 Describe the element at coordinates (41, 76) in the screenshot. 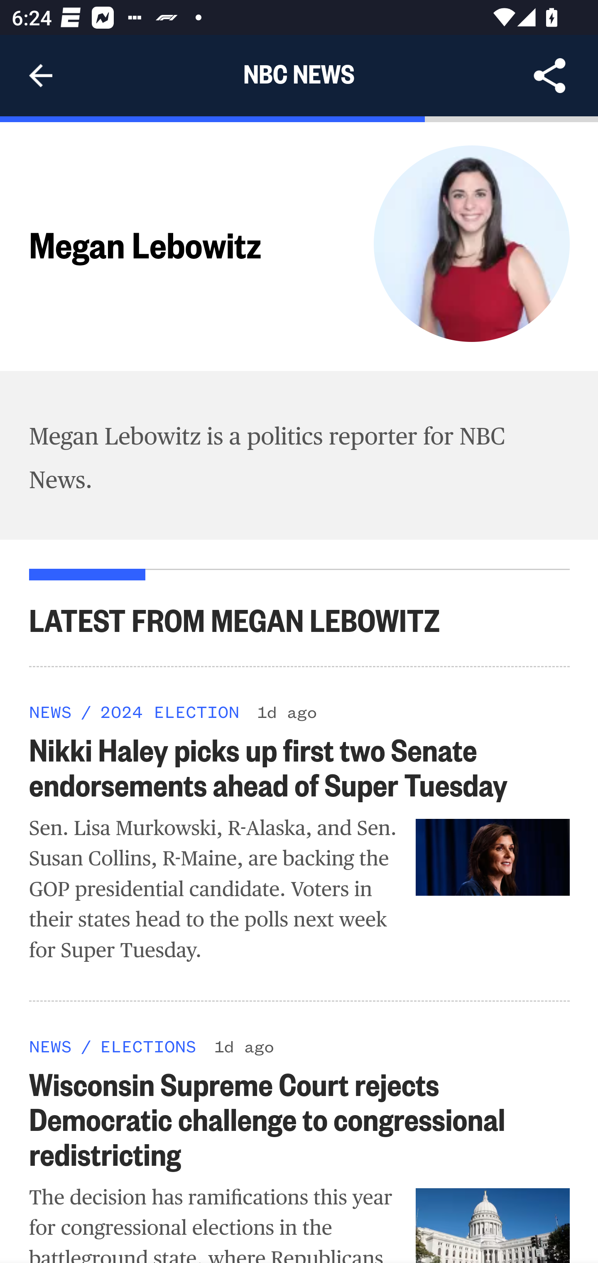

I see `Navigate up` at that location.